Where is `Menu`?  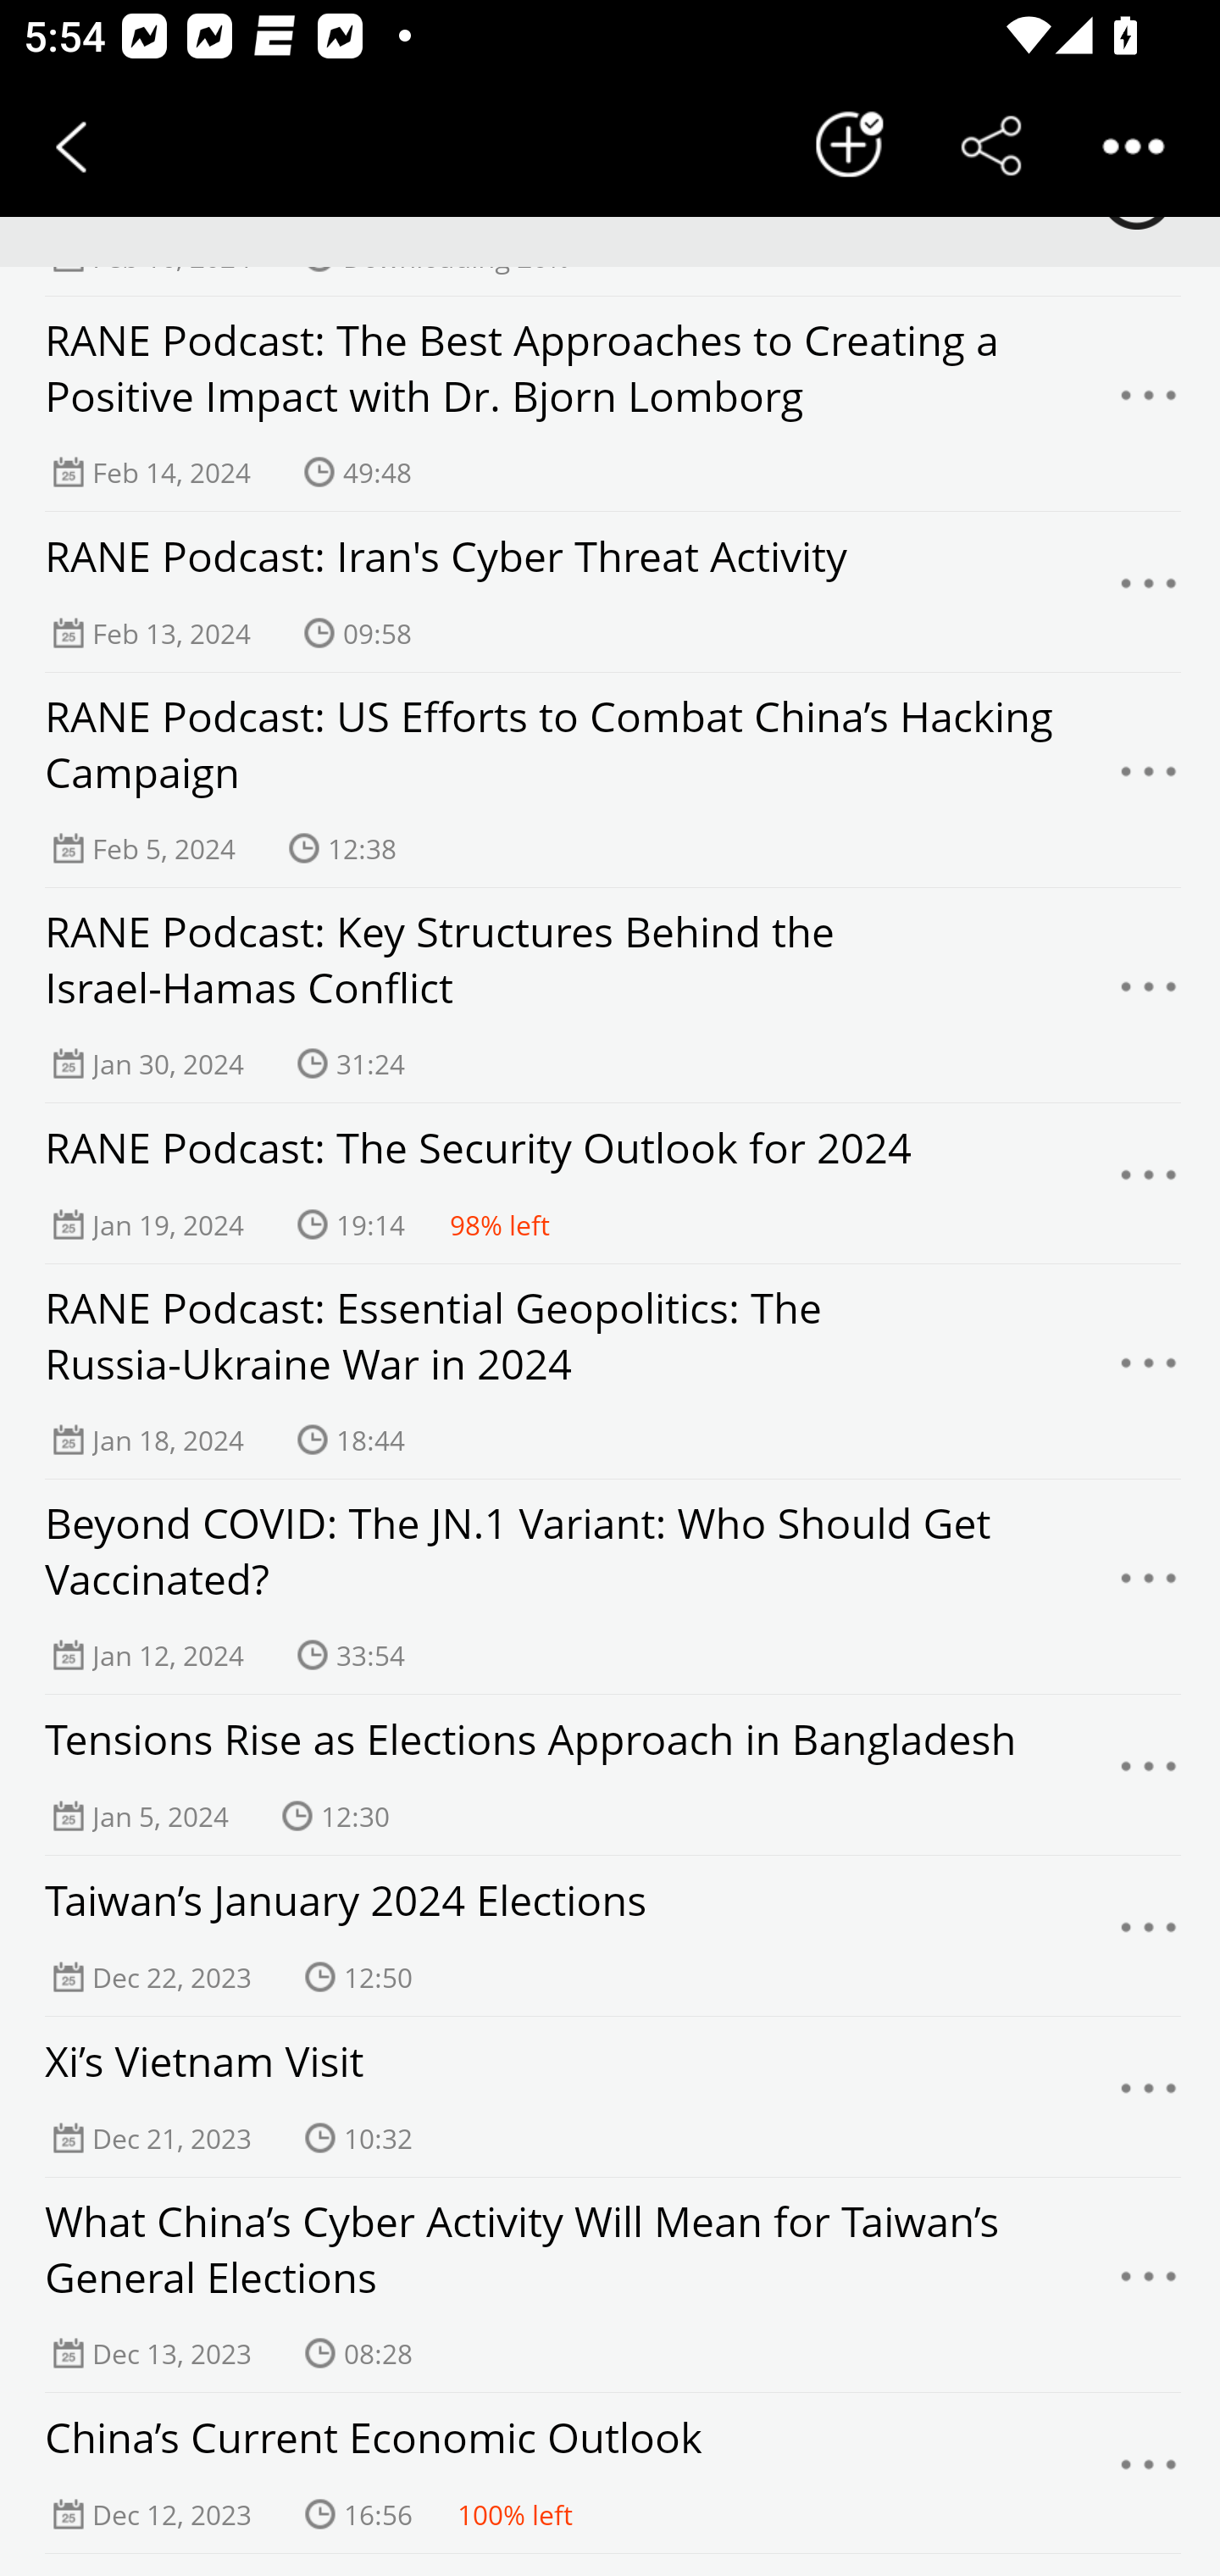
Menu is located at coordinates (1149, 995).